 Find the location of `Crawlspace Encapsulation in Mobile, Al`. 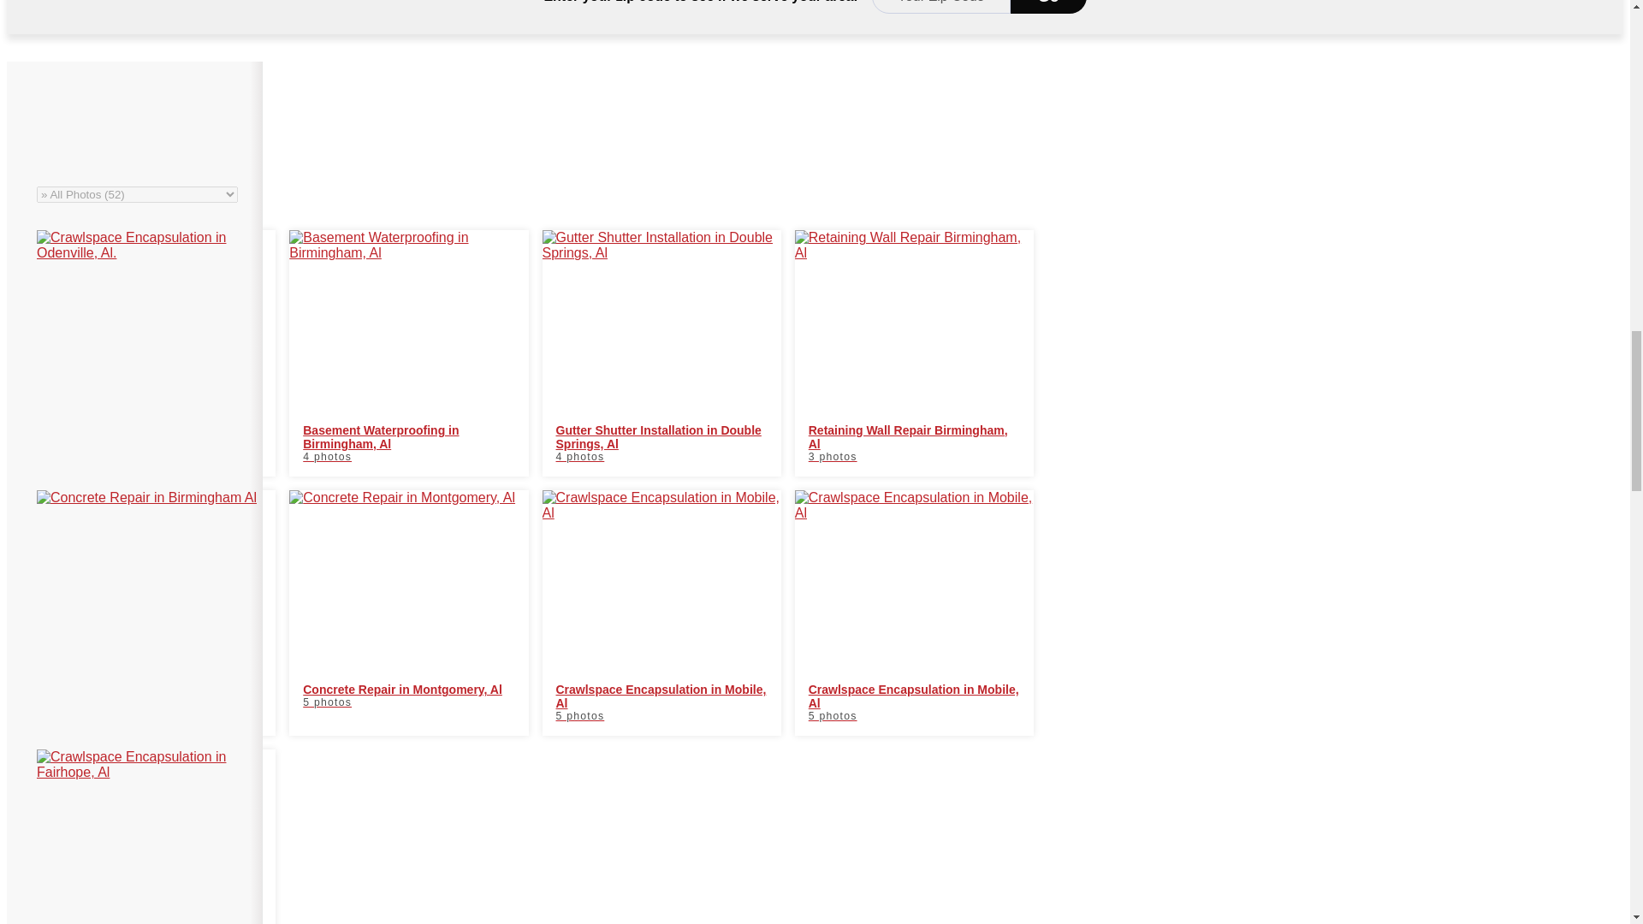

Crawlspace Encapsulation in Mobile, Al is located at coordinates (914, 613).